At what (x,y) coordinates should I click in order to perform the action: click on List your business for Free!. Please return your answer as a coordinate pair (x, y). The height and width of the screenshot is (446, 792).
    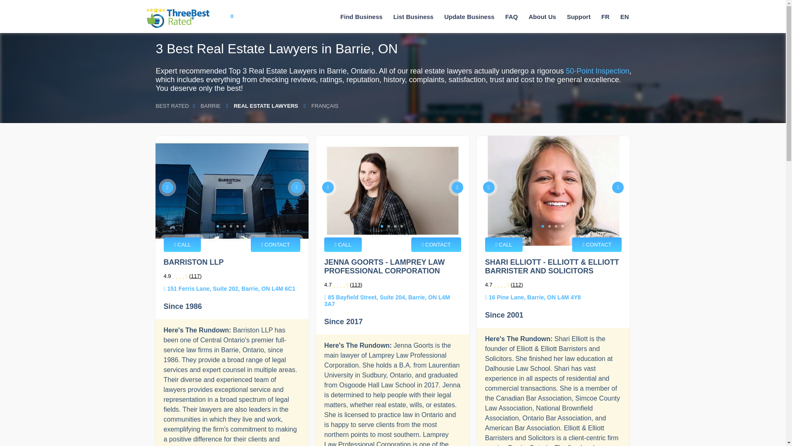
    Looking at the image, I should click on (413, 17).